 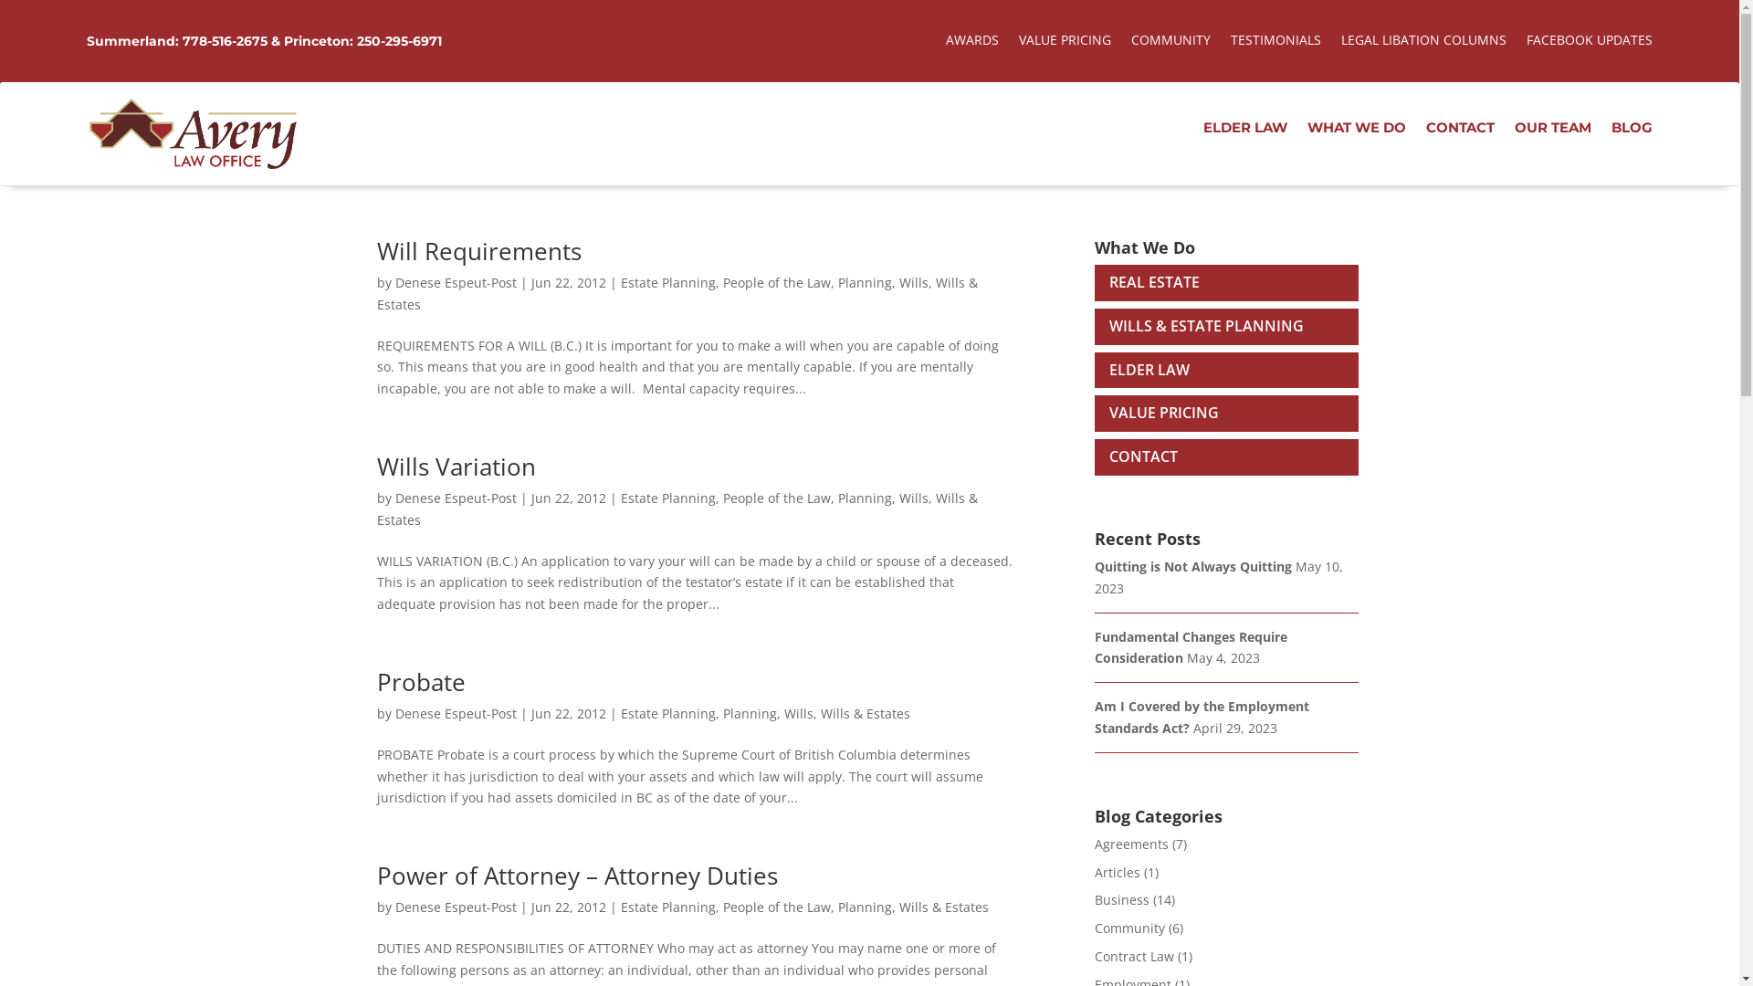 What do you see at coordinates (866, 498) in the screenshot?
I see `Planning` at bounding box center [866, 498].